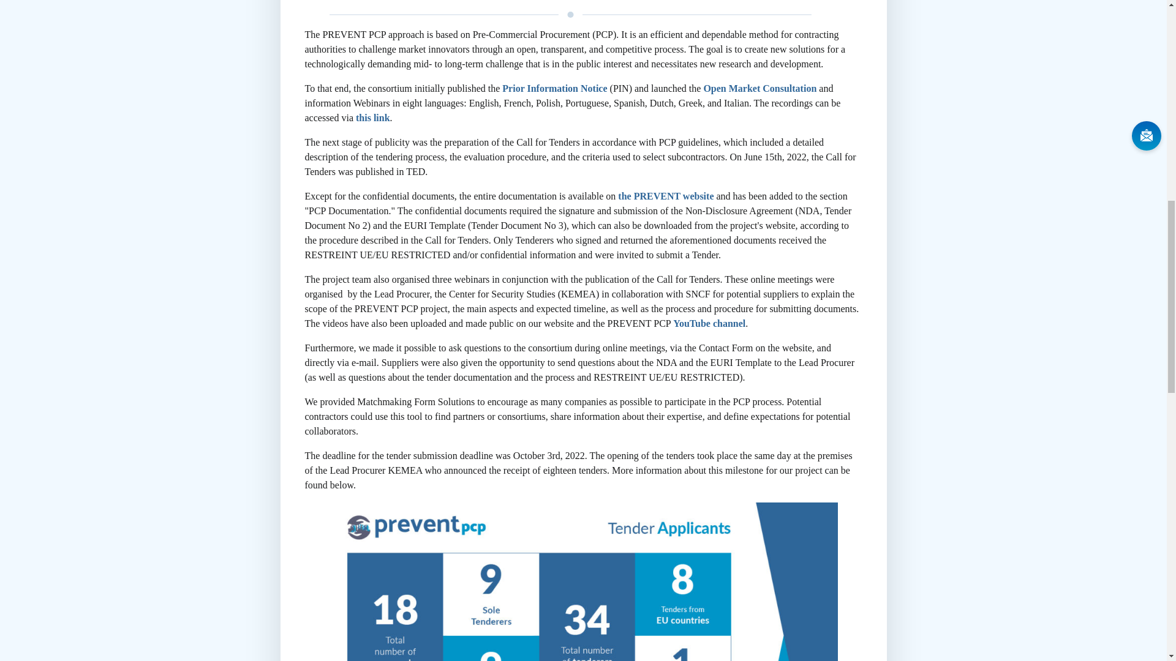 This screenshot has height=661, width=1176. What do you see at coordinates (666, 196) in the screenshot?
I see `the PREVENT website` at bounding box center [666, 196].